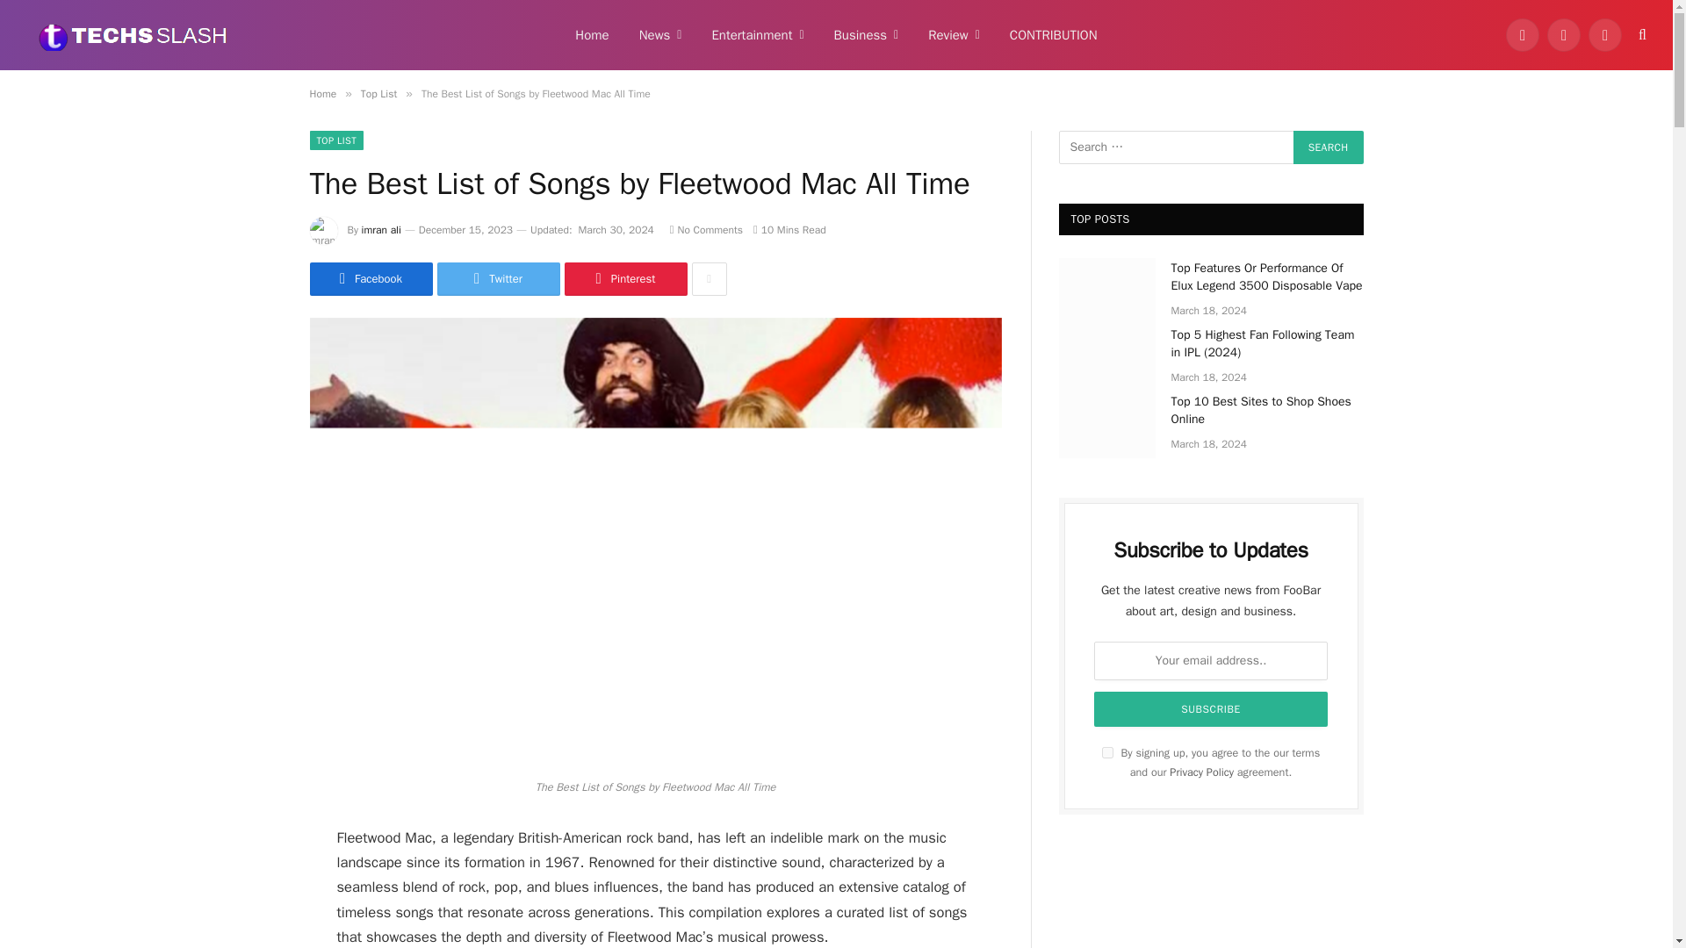 The width and height of the screenshot is (1686, 948). What do you see at coordinates (1107, 753) in the screenshot?
I see `on` at bounding box center [1107, 753].